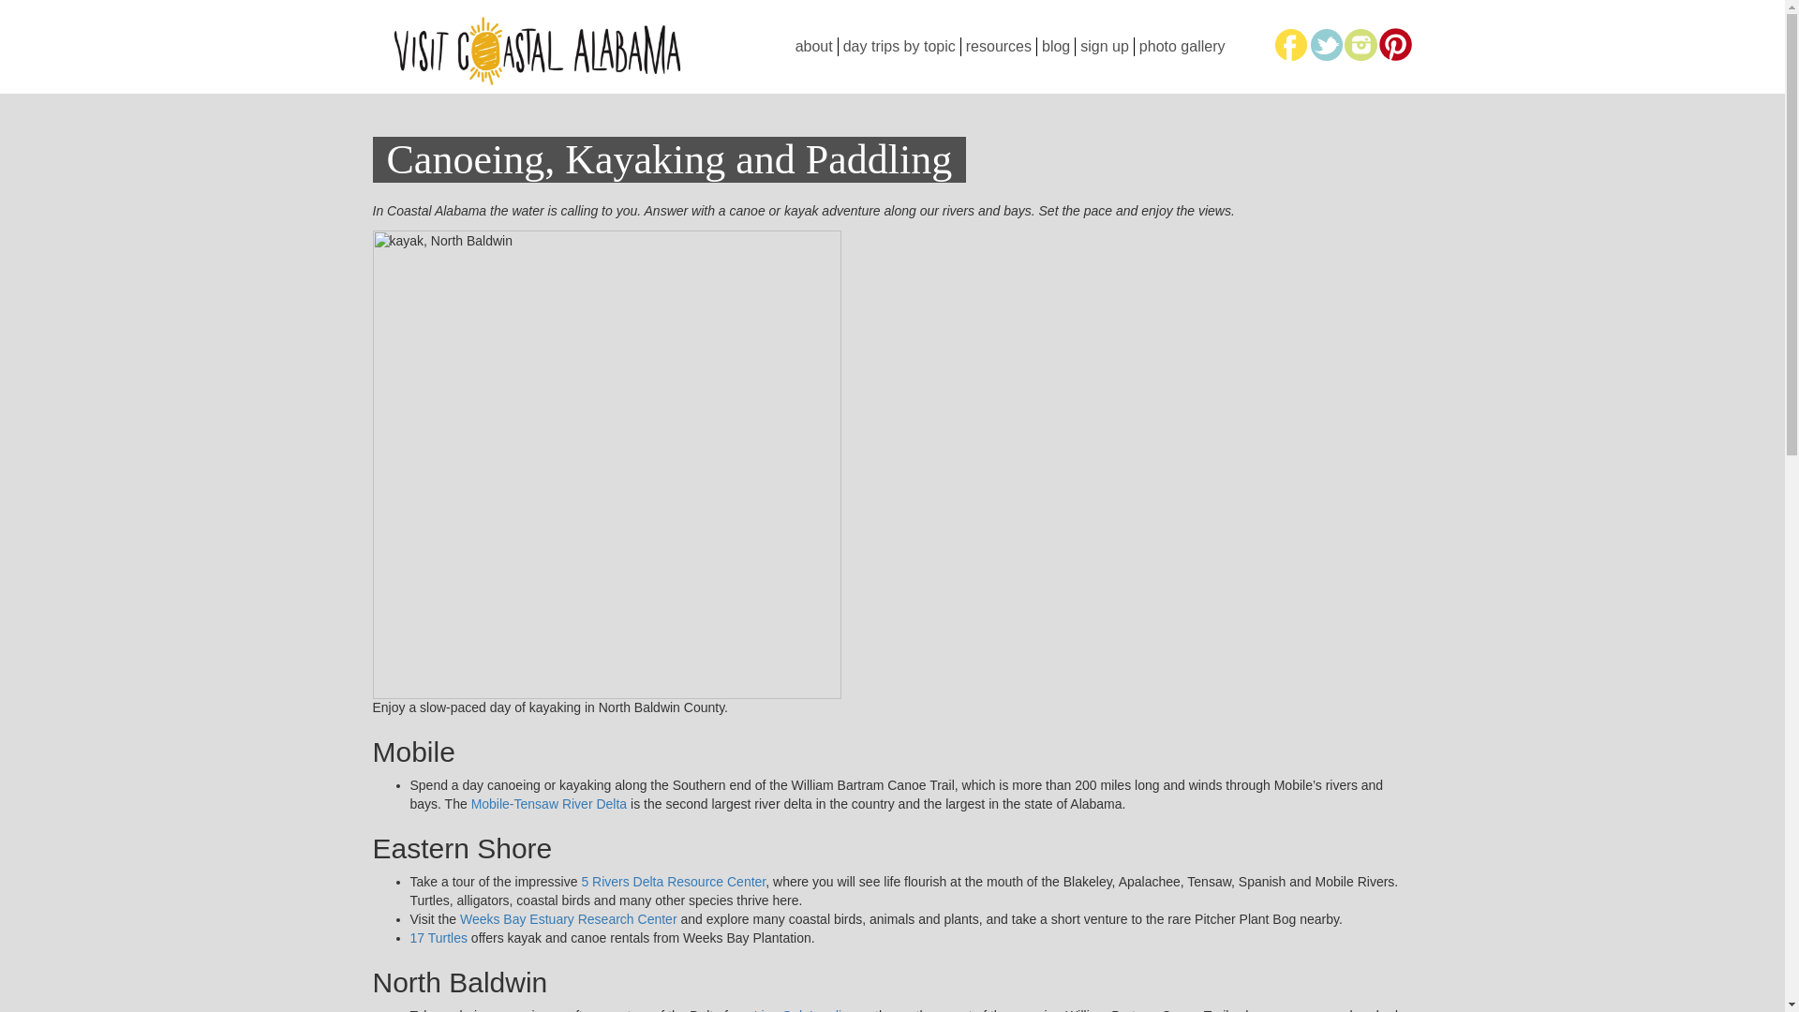 This screenshot has height=1012, width=1799. I want to click on Weeks Bay Estuary Research Center, so click(569, 919).